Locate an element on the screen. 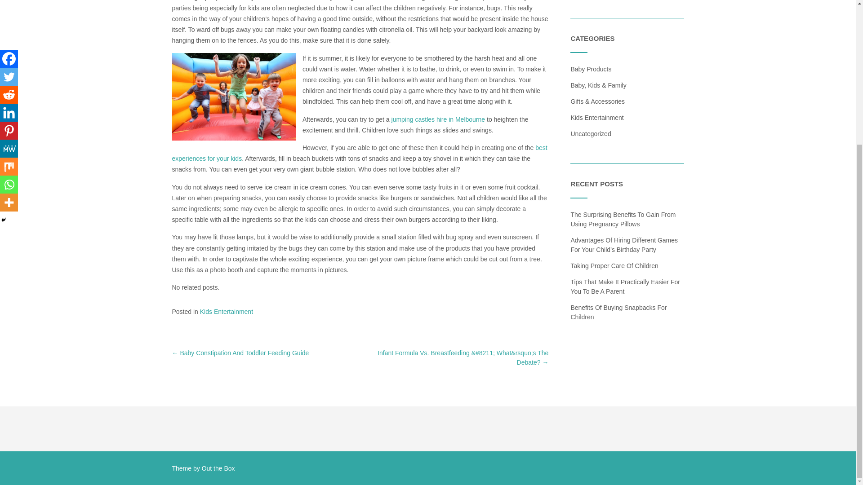  Kids Entertainment is located at coordinates (597, 118).